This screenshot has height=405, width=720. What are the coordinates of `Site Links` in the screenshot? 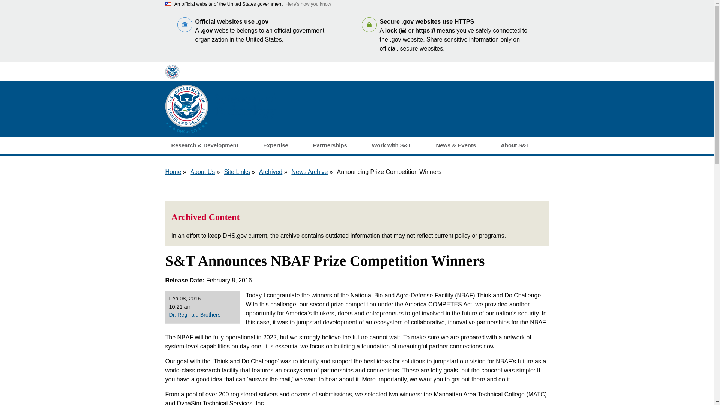 It's located at (237, 172).